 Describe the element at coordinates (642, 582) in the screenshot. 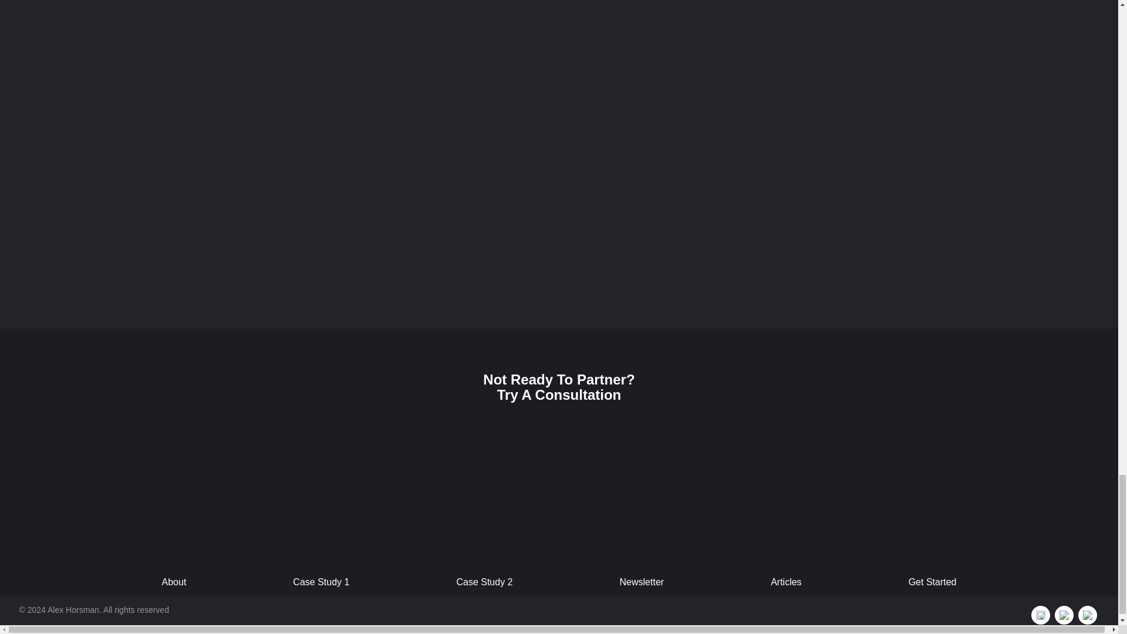

I see `Newsletter` at that location.